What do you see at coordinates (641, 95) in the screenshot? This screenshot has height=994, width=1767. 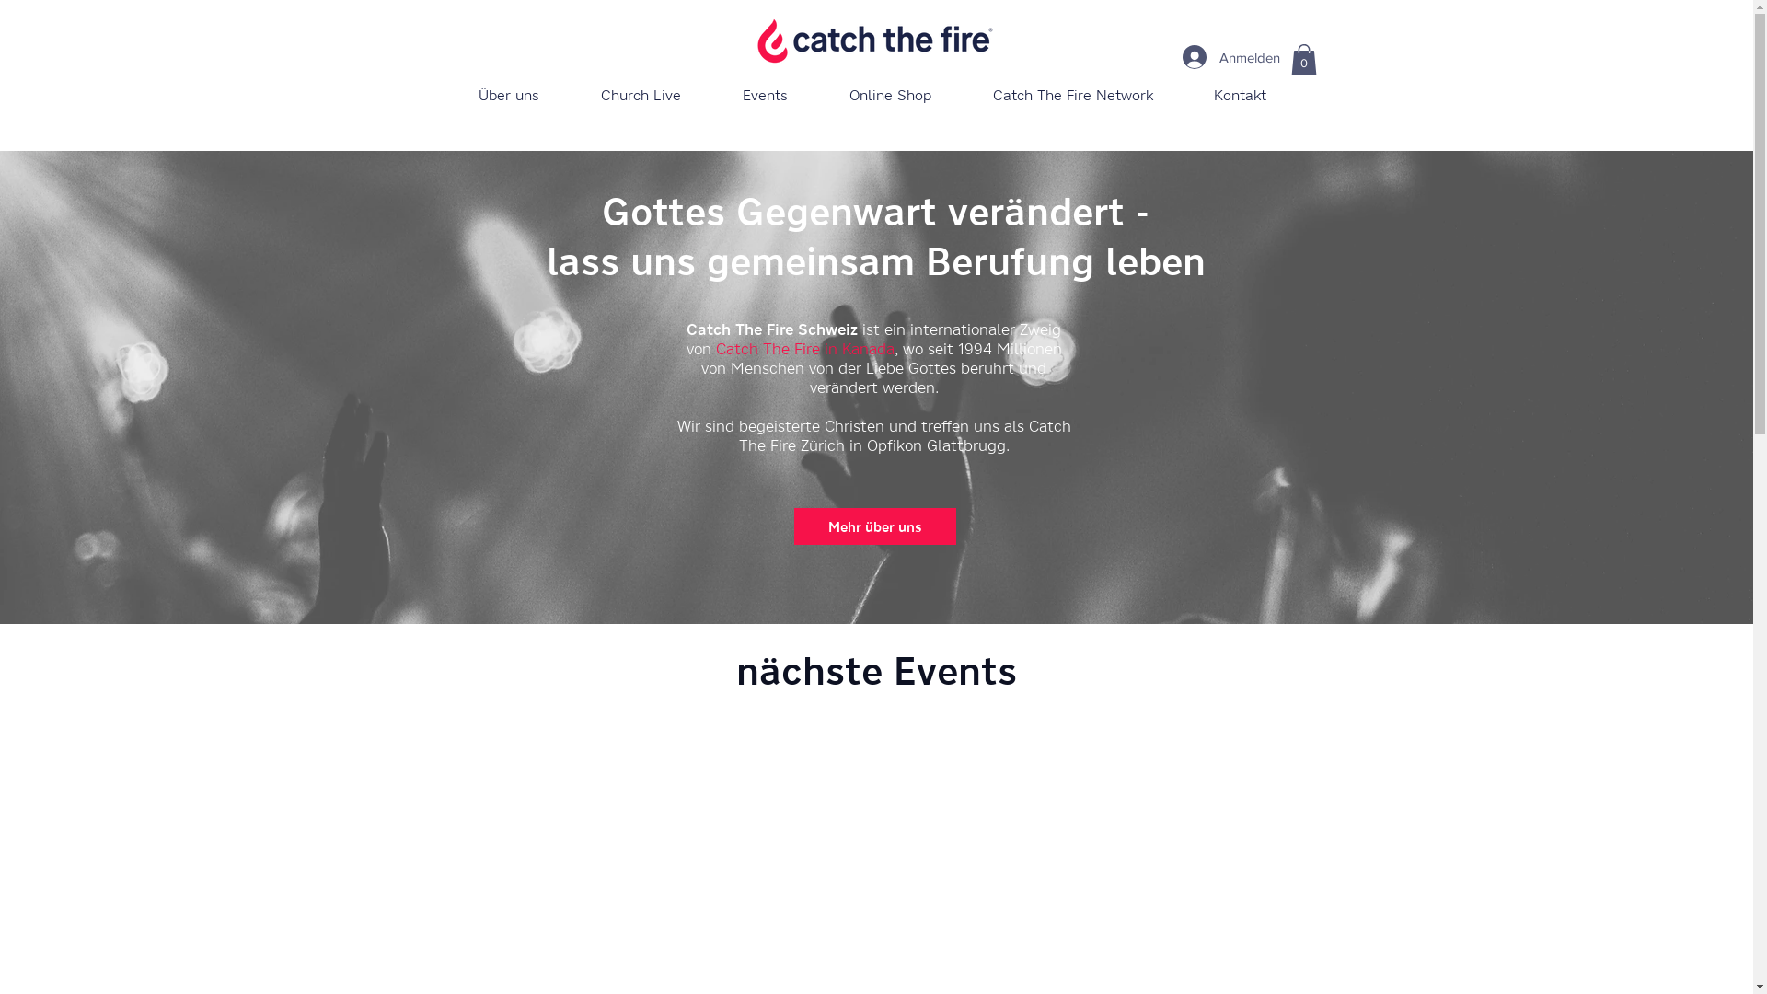 I see `Church Live` at bounding box center [641, 95].